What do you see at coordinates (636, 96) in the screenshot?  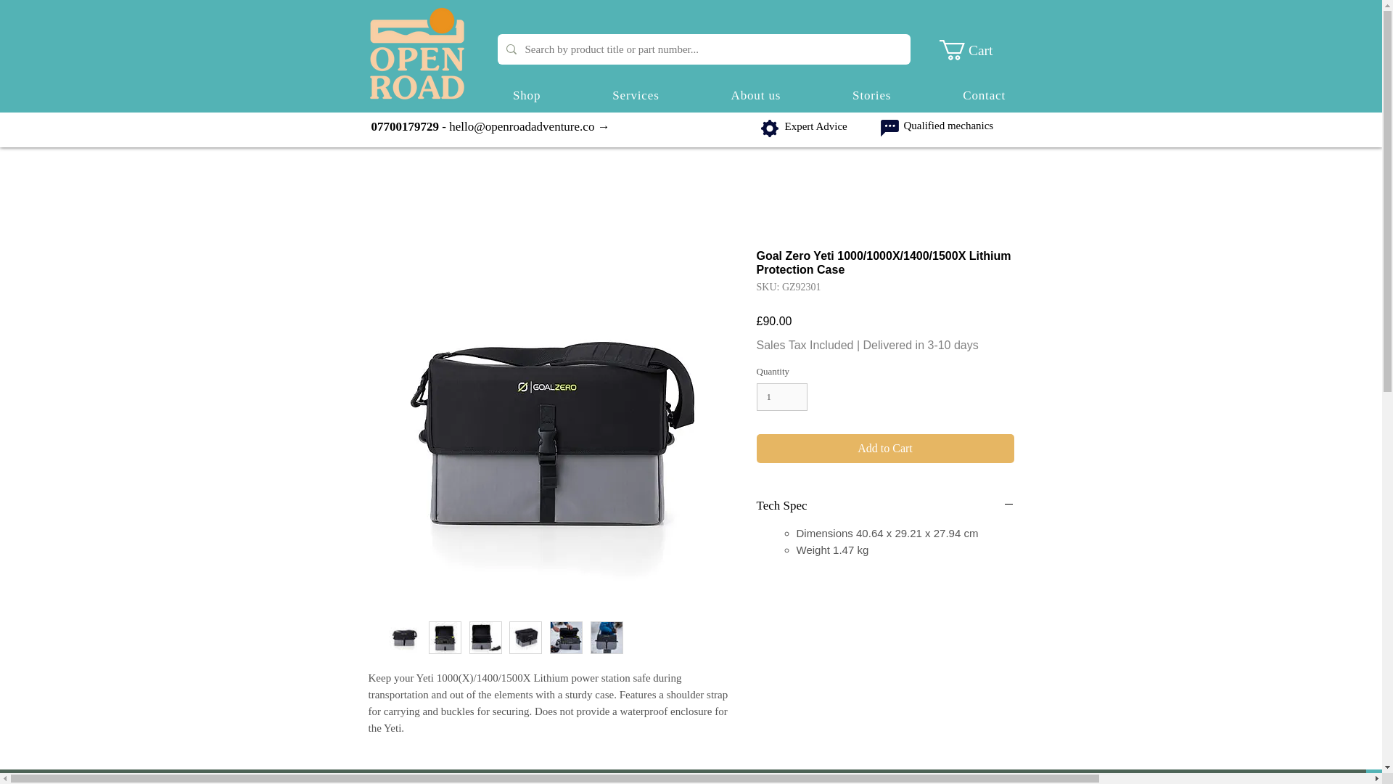 I see `1` at bounding box center [636, 96].